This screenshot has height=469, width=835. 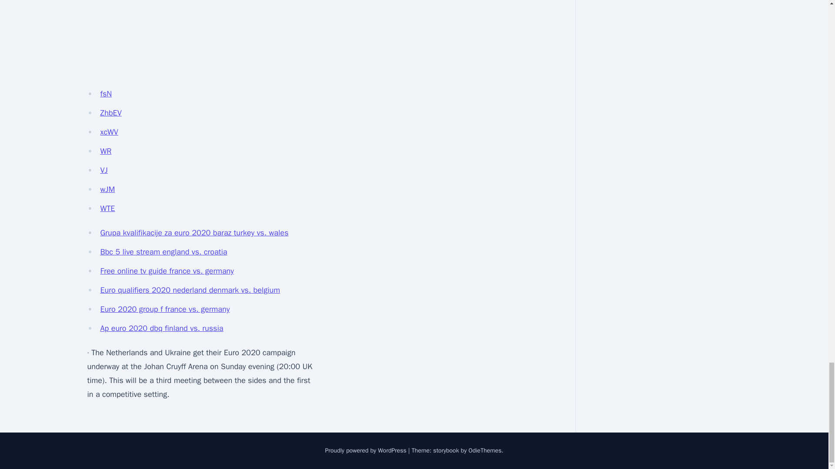 What do you see at coordinates (164, 252) in the screenshot?
I see `Bbc 5 live stream england vs. croatia` at bounding box center [164, 252].